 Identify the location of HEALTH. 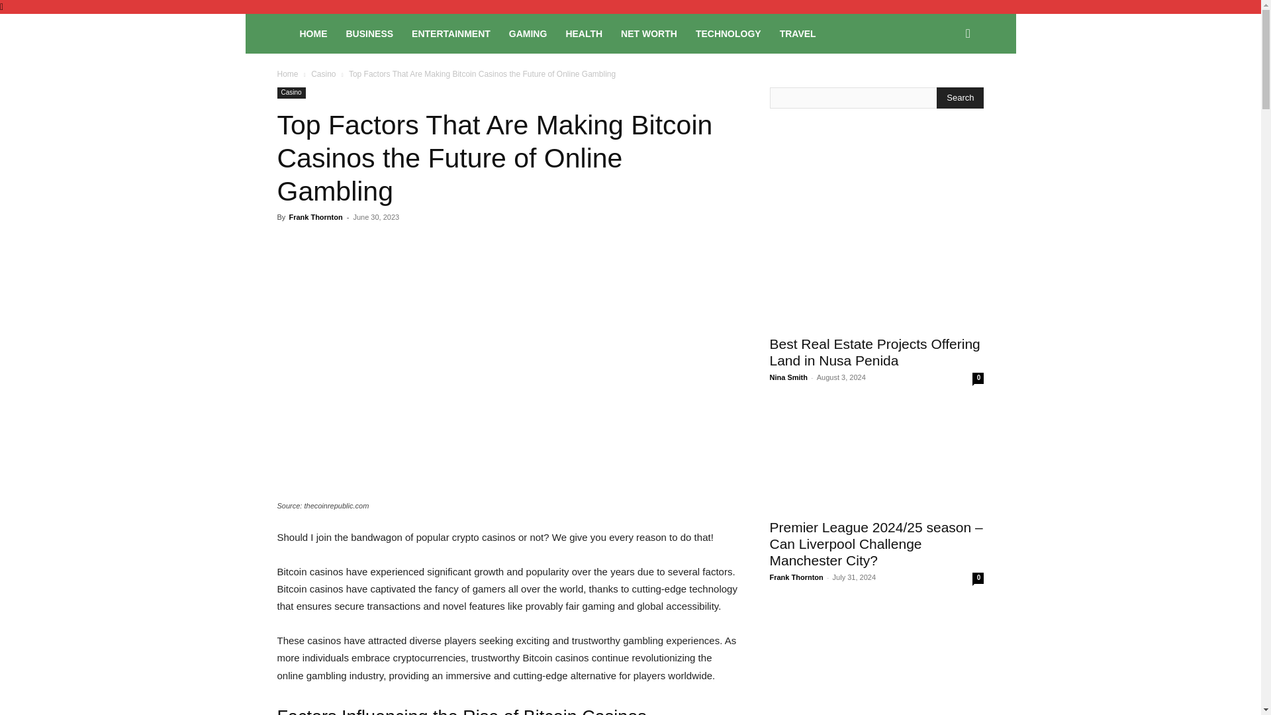
(584, 33).